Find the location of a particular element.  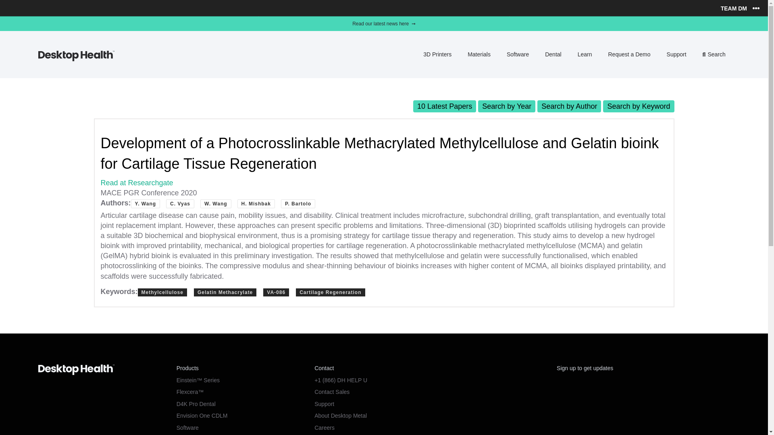

Learn is located at coordinates (585, 54).